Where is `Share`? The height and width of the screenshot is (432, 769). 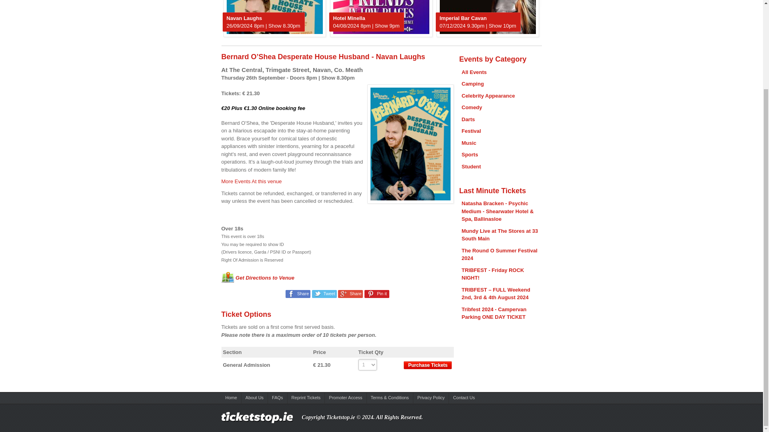
Share is located at coordinates (298, 294).